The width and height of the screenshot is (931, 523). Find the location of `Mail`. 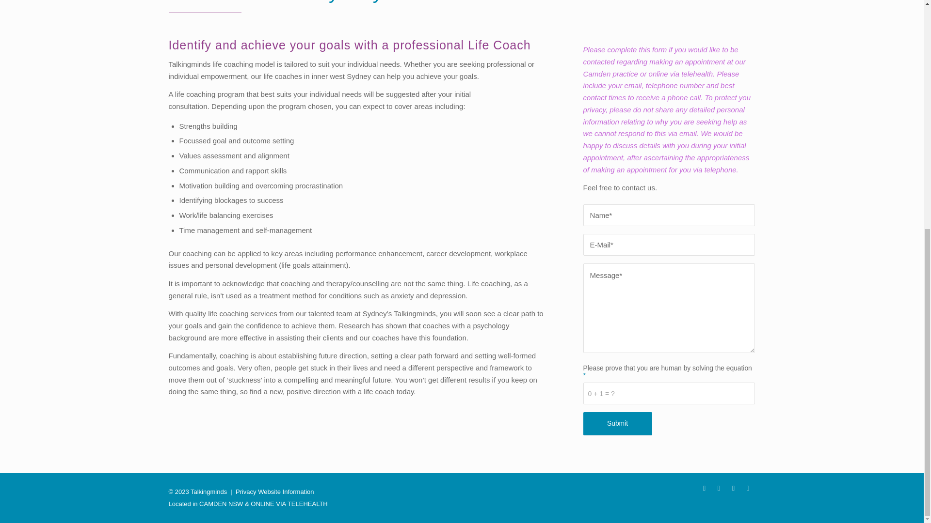

Mail is located at coordinates (748, 488).